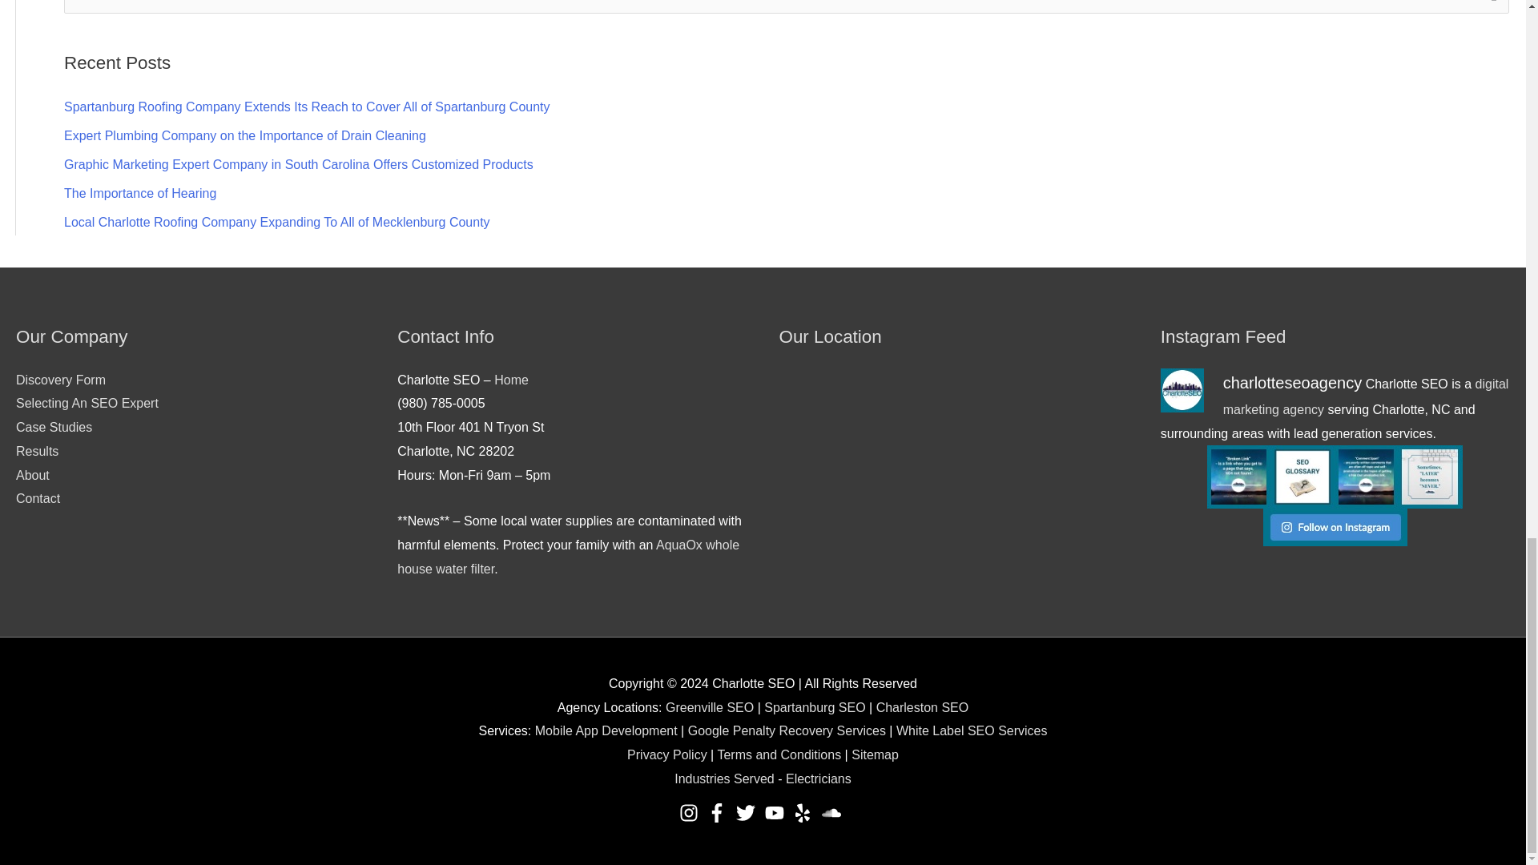 This screenshot has height=865, width=1538. What do you see at coordinates (32, 475) in the screenshot?
I see `About` at bounding box center [32, 475].